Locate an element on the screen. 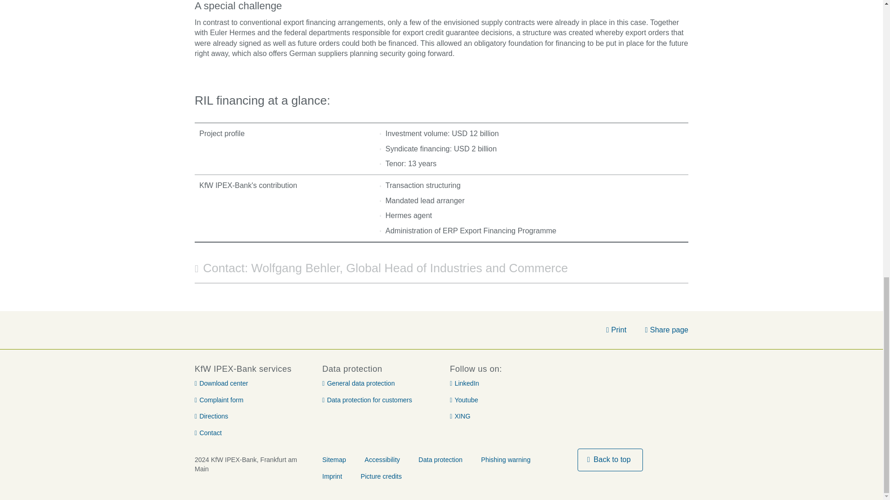 The image size is (890, 500). Share page is located at coordinates (666, 330).